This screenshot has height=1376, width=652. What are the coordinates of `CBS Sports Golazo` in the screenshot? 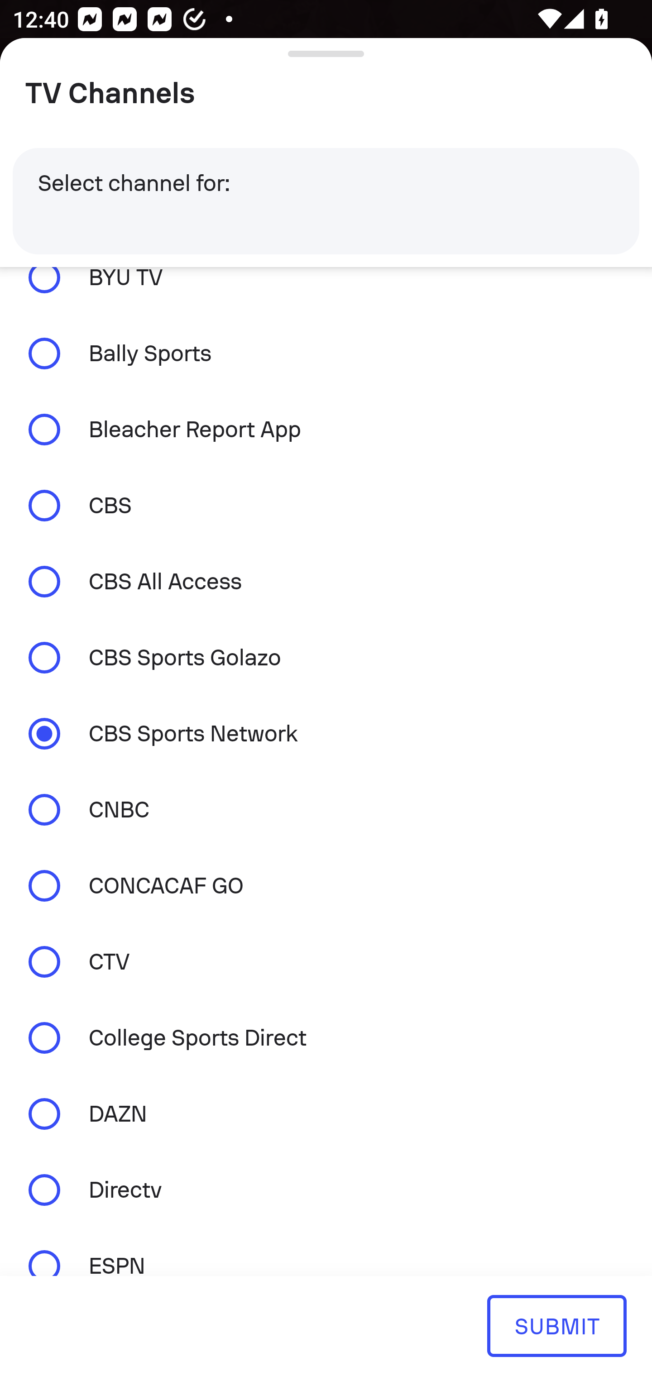 It's located at (326, 658).